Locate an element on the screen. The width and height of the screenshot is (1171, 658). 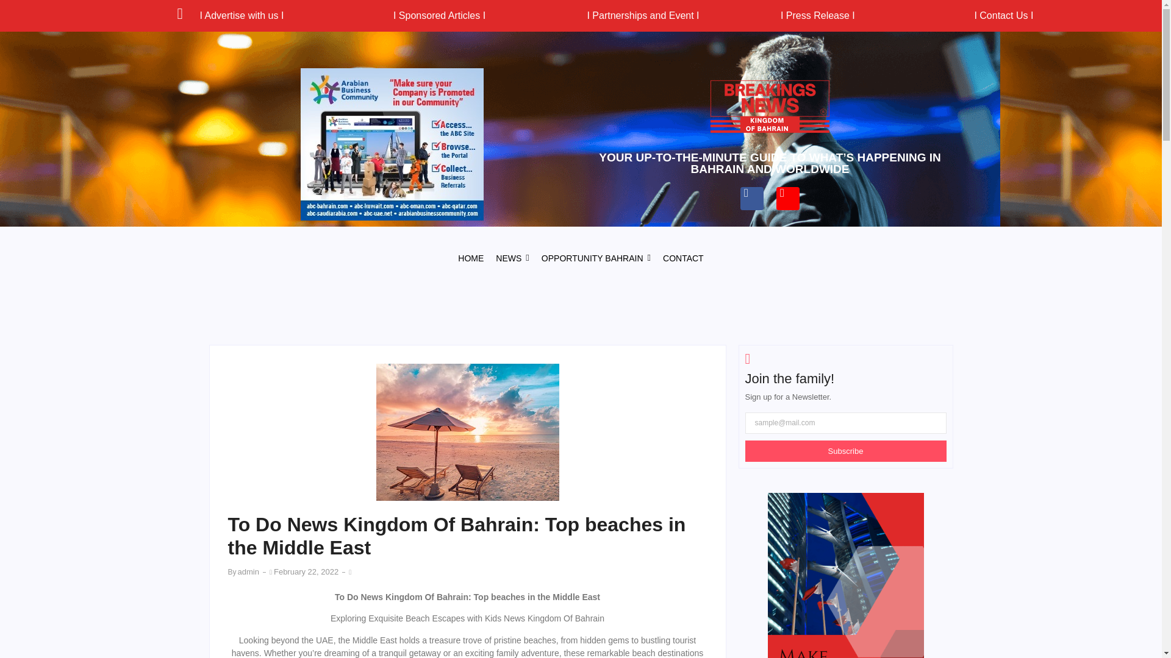
I Press Release I is located at coordinates (817, 15).